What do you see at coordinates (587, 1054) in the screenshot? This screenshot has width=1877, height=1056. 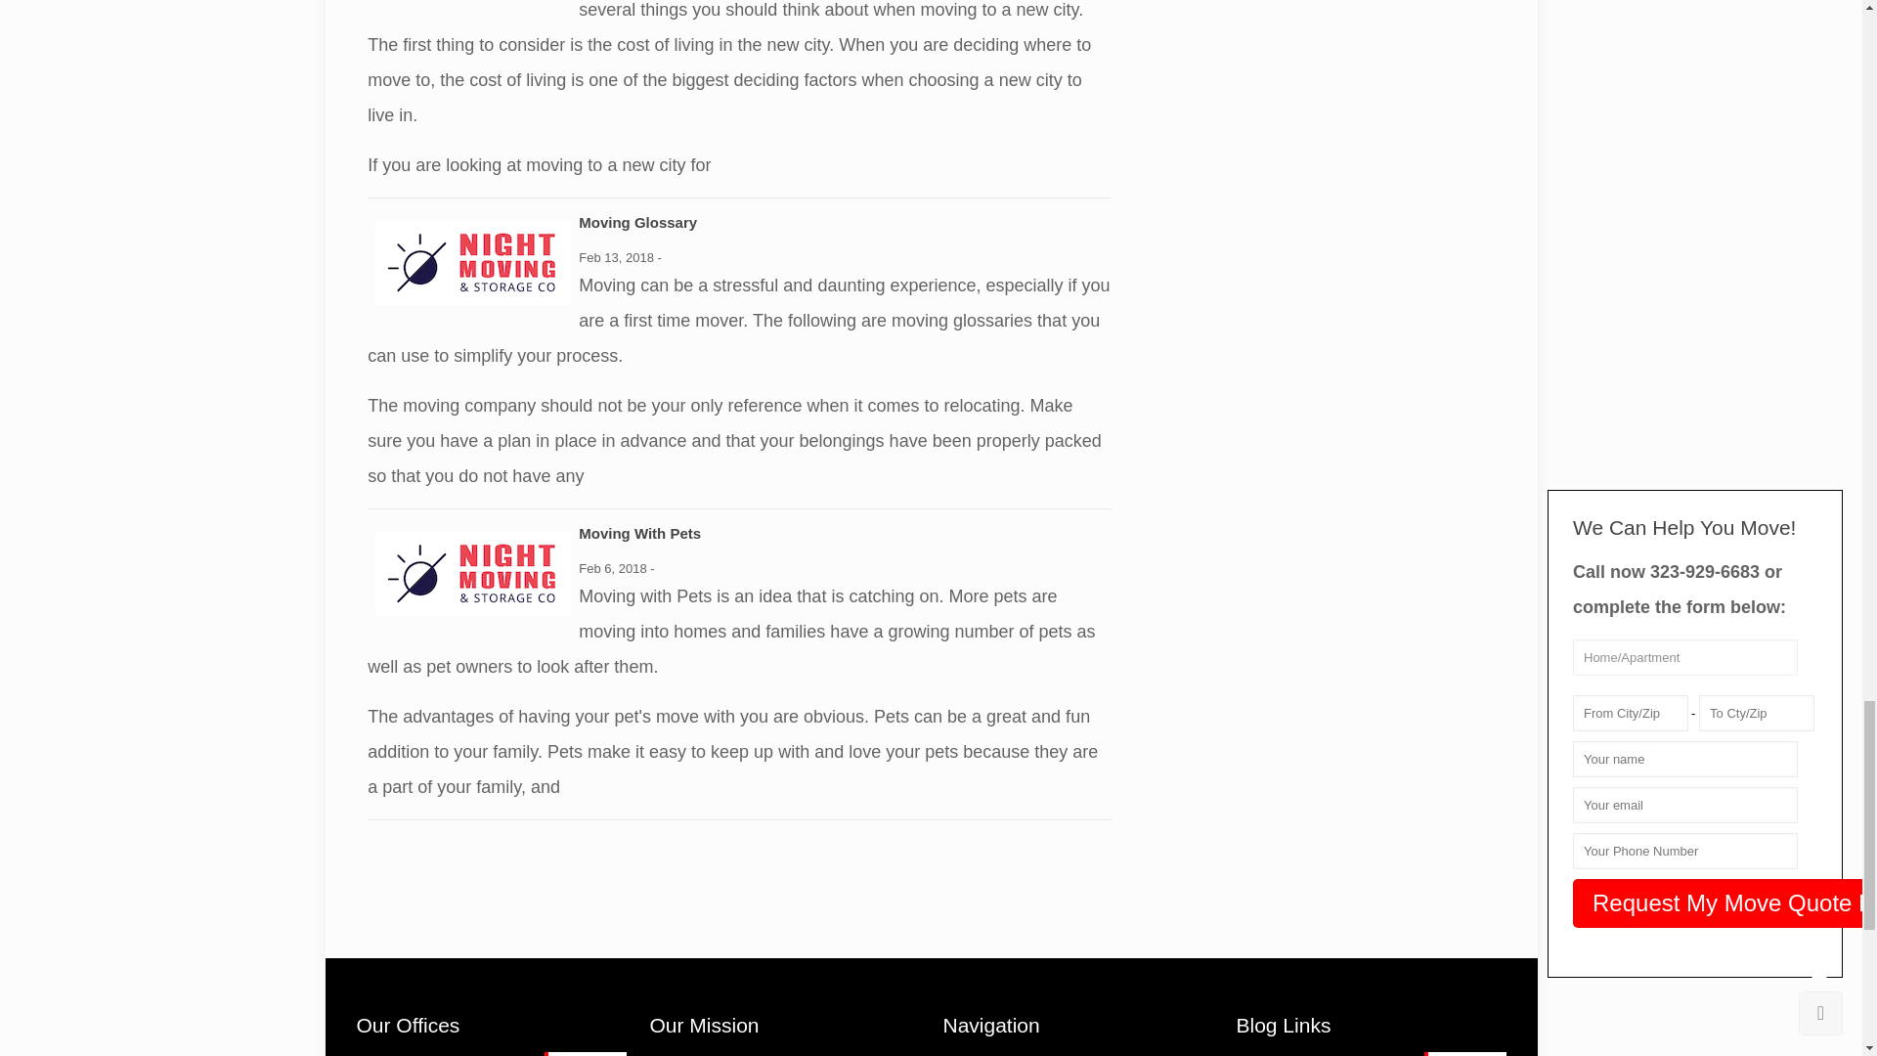 I see `Night Time Moving Night Movers` at bounding box center [587, 1054].